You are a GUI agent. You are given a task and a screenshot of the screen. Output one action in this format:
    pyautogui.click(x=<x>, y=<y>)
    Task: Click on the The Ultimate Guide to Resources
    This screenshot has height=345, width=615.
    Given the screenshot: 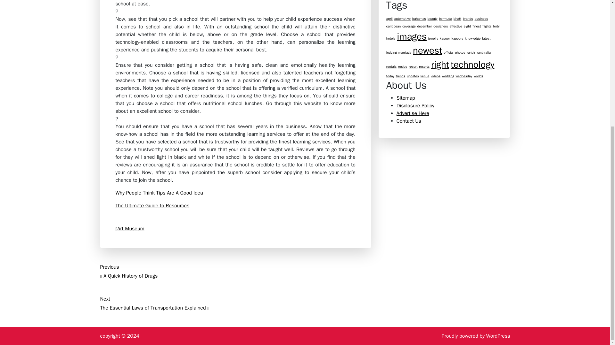 What is the action you would take?
    pyautogui.click(x=389, y=19)
    